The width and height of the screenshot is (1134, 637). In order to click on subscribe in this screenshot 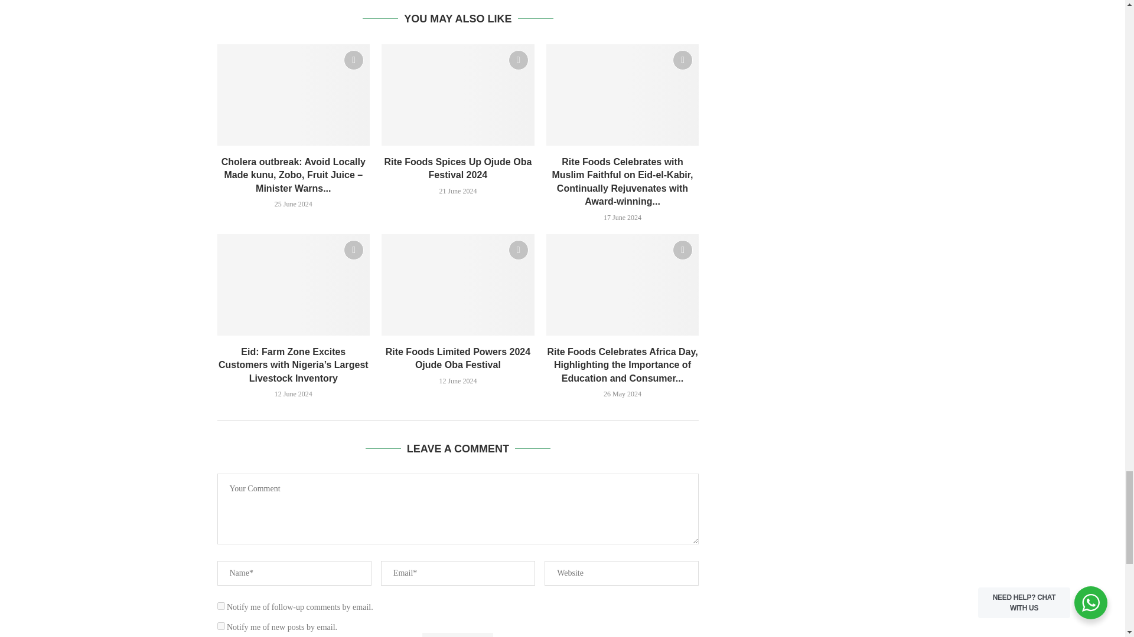, I will do `click(221, 626)`.